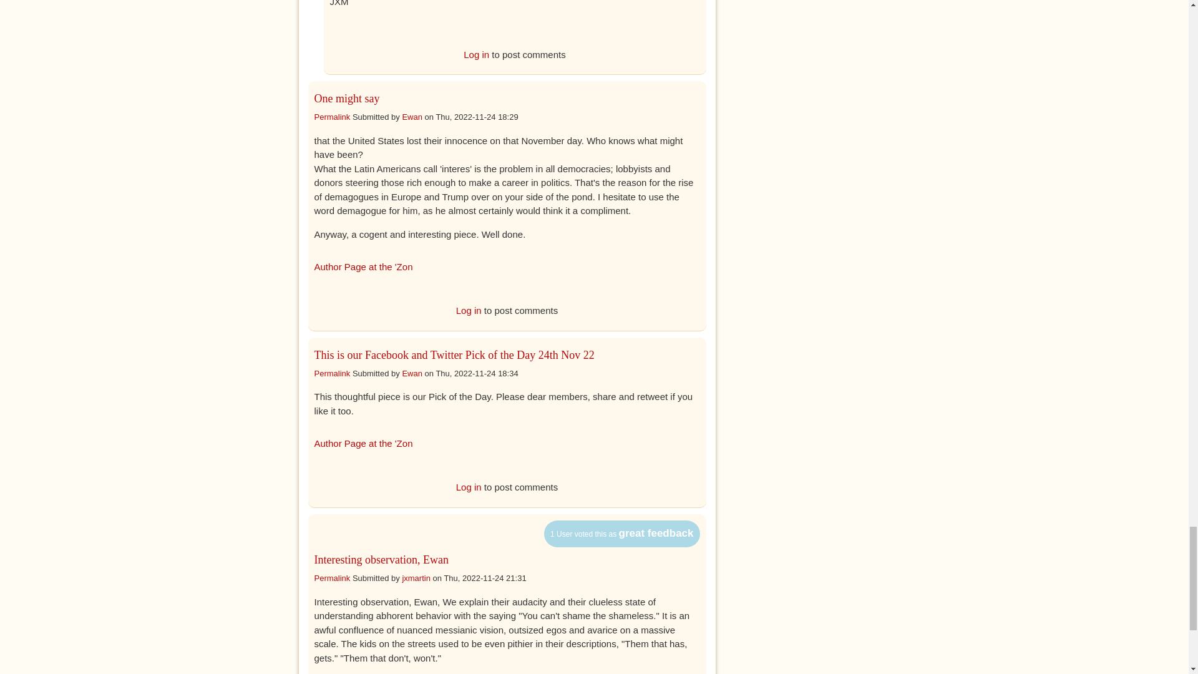 The height and width of the screenshot is (674, 1198). What do you see at coordinates (416, 578) in the screenshot?
I see `View user profile.` at bounding box center [416, 578].